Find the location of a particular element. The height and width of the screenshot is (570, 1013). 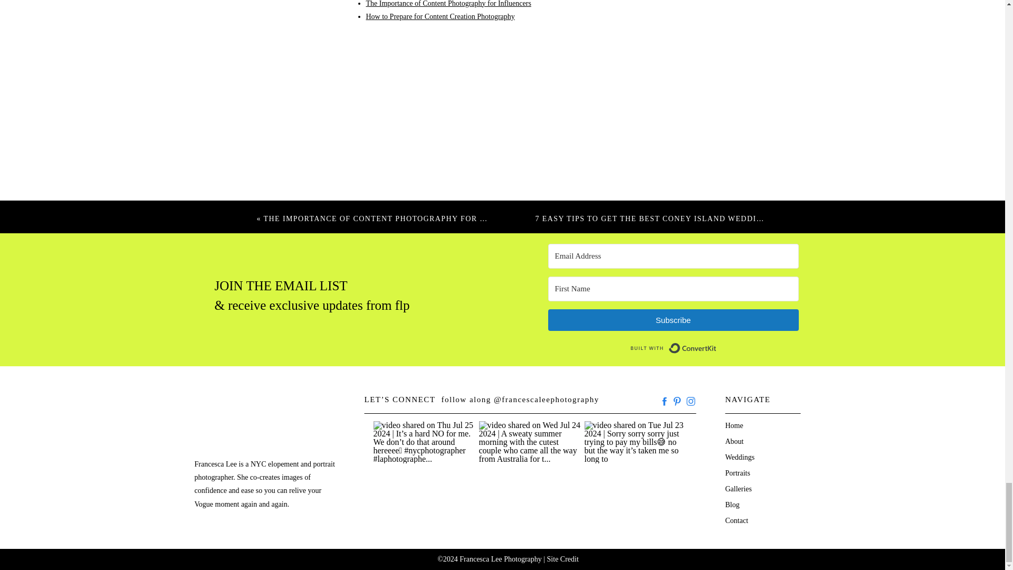

Built with ConvertKit is located at coordinates (673, 348).